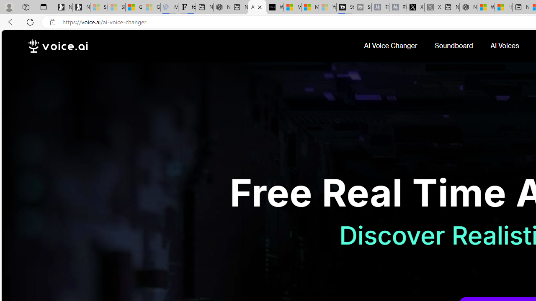 This screenshot has height=301, width=536. I want to click on AI Voice Changer , so click(391, 46).